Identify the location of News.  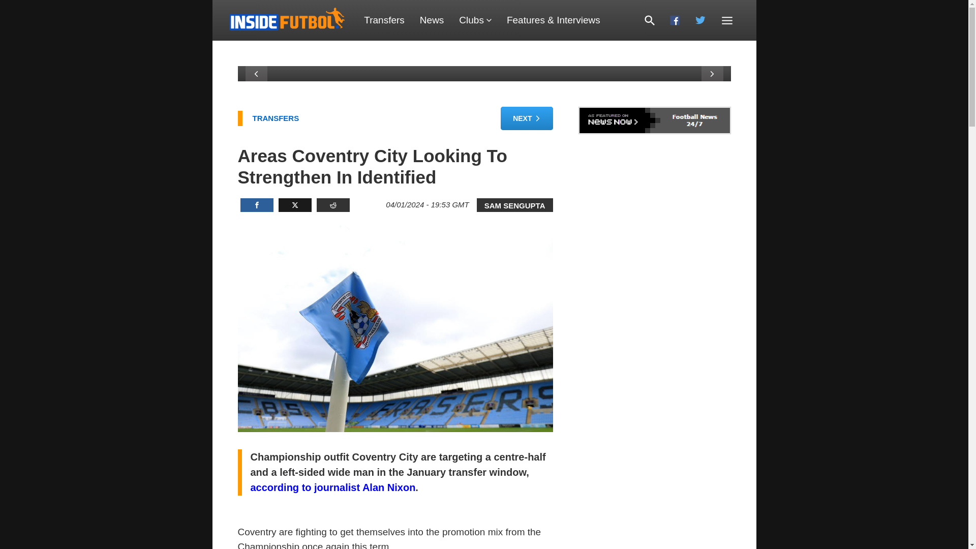
(432, 20).